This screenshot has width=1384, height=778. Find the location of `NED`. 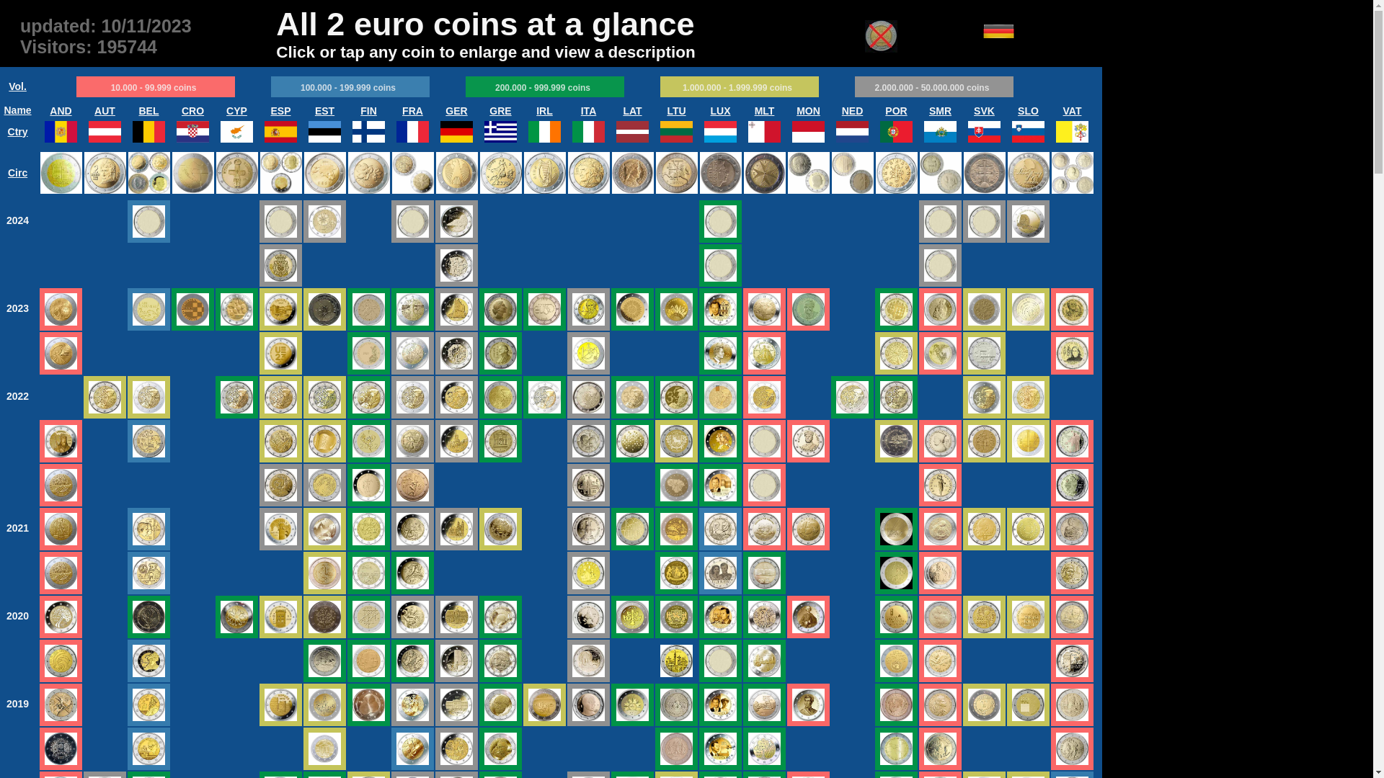

NED is located at coordinates (853, 111).